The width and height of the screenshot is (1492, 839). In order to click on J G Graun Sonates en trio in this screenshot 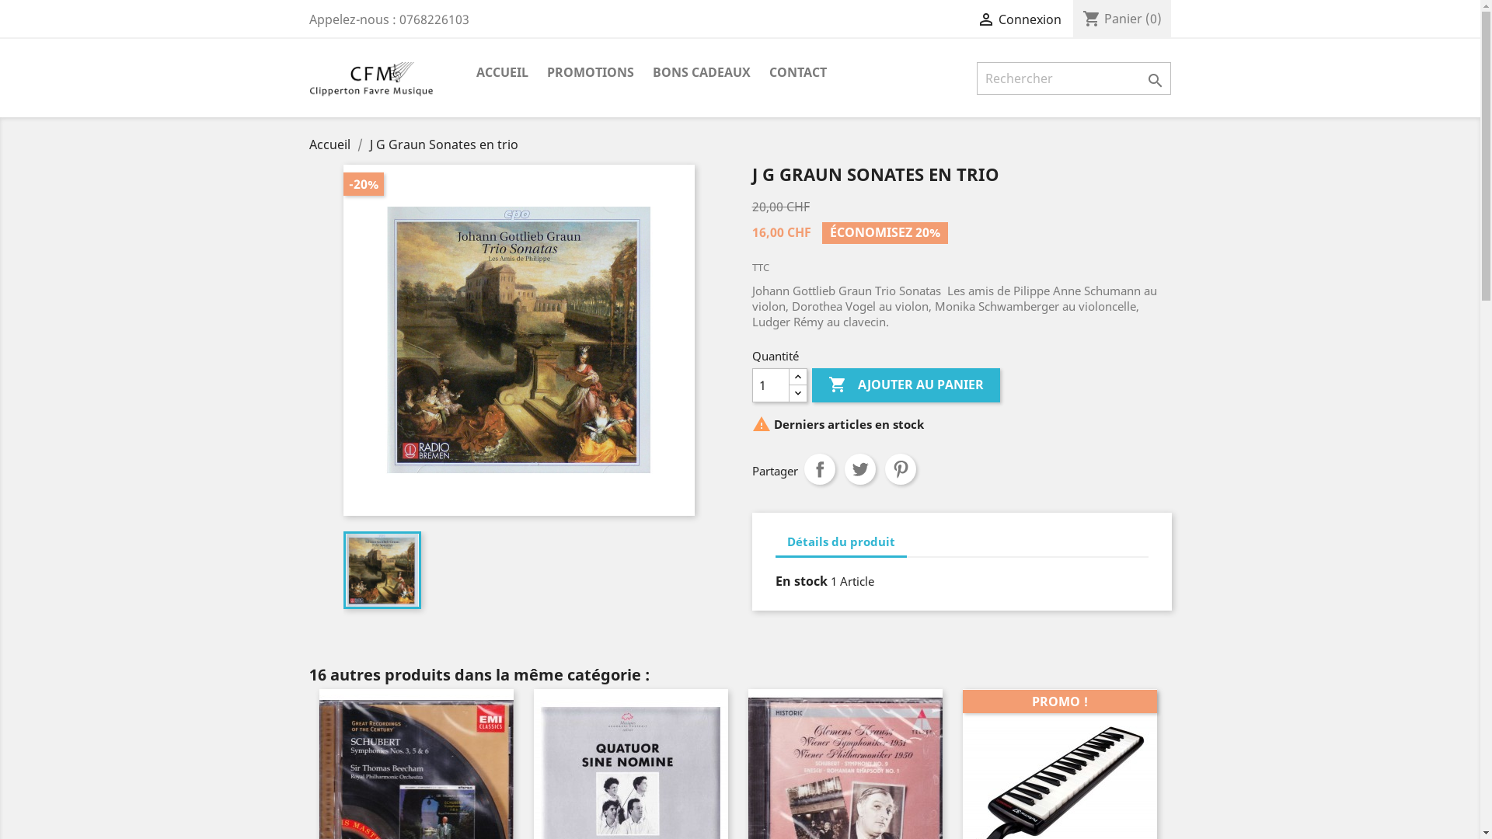, I will do `click(444, 144)`.